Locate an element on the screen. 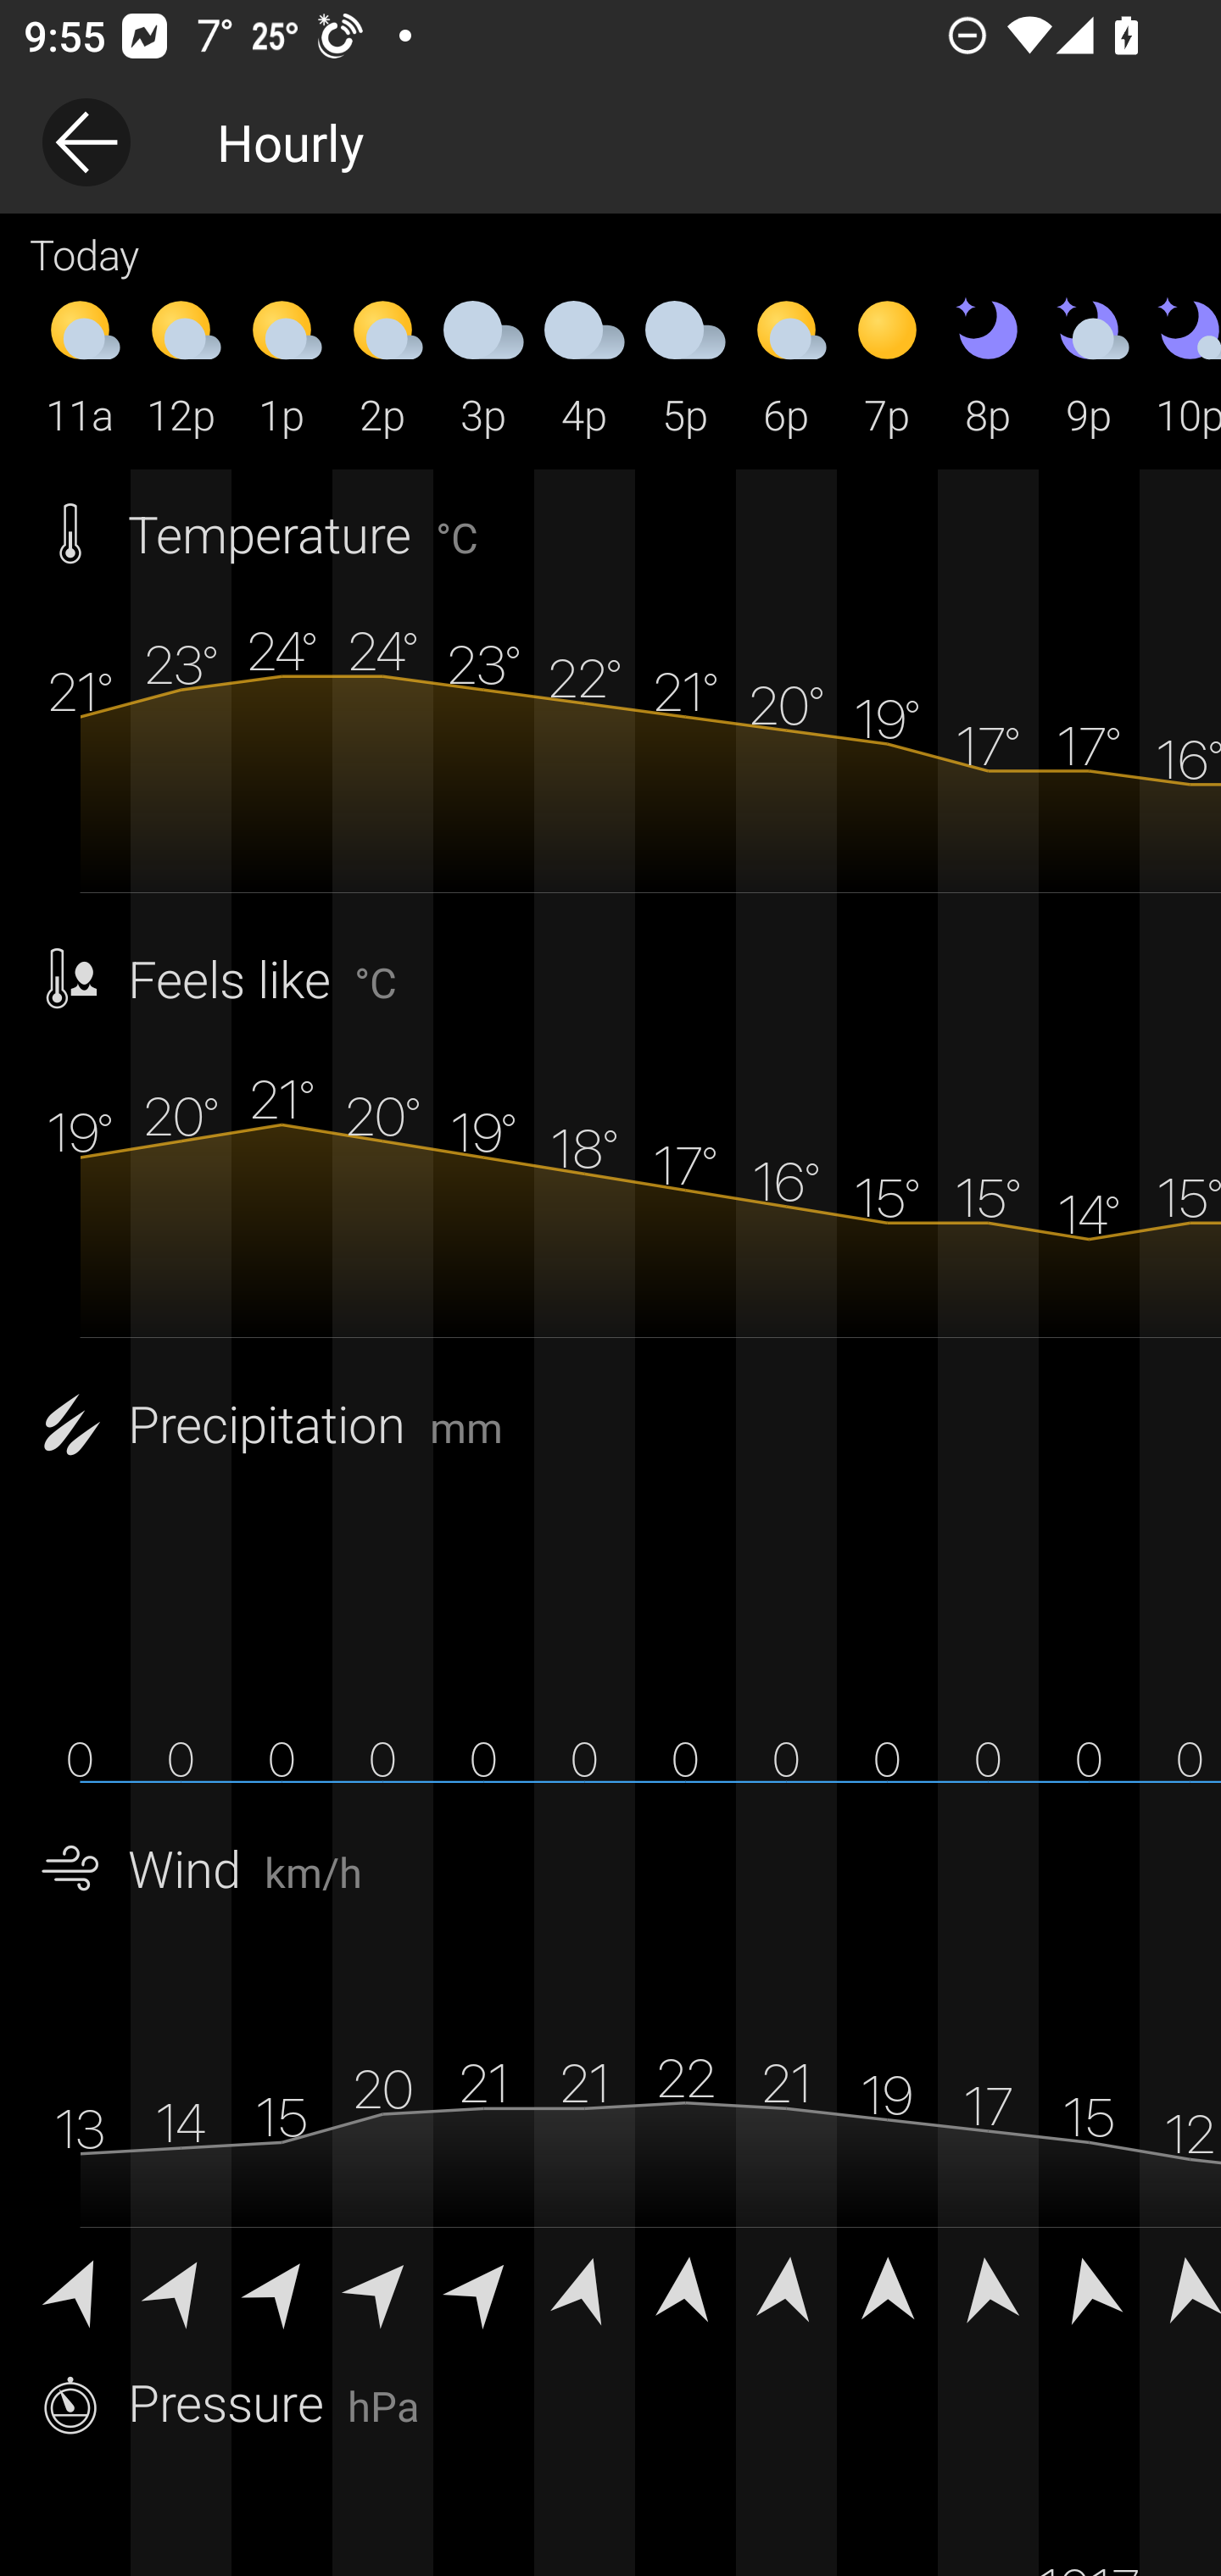  10p is located at coordinates (1180, 365).